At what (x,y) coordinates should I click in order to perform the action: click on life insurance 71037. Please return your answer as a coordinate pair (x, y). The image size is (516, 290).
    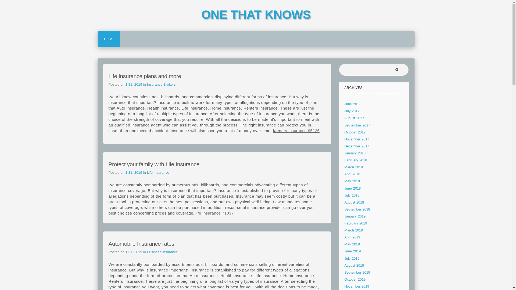
    Looking at the image, I should click on (214, 213).